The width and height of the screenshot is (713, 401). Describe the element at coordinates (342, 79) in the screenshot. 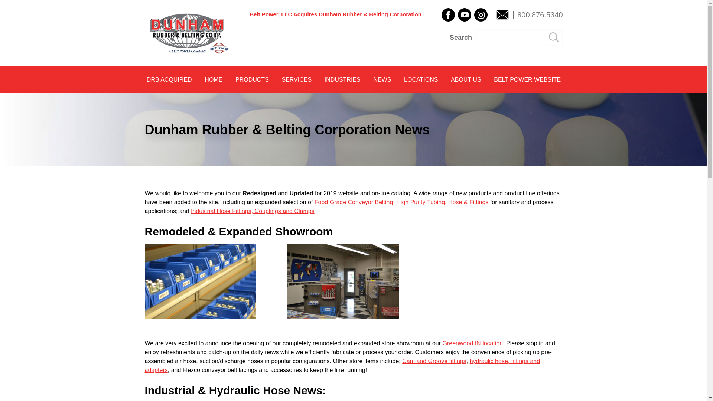

I see `INDUSTRIES` at that location.